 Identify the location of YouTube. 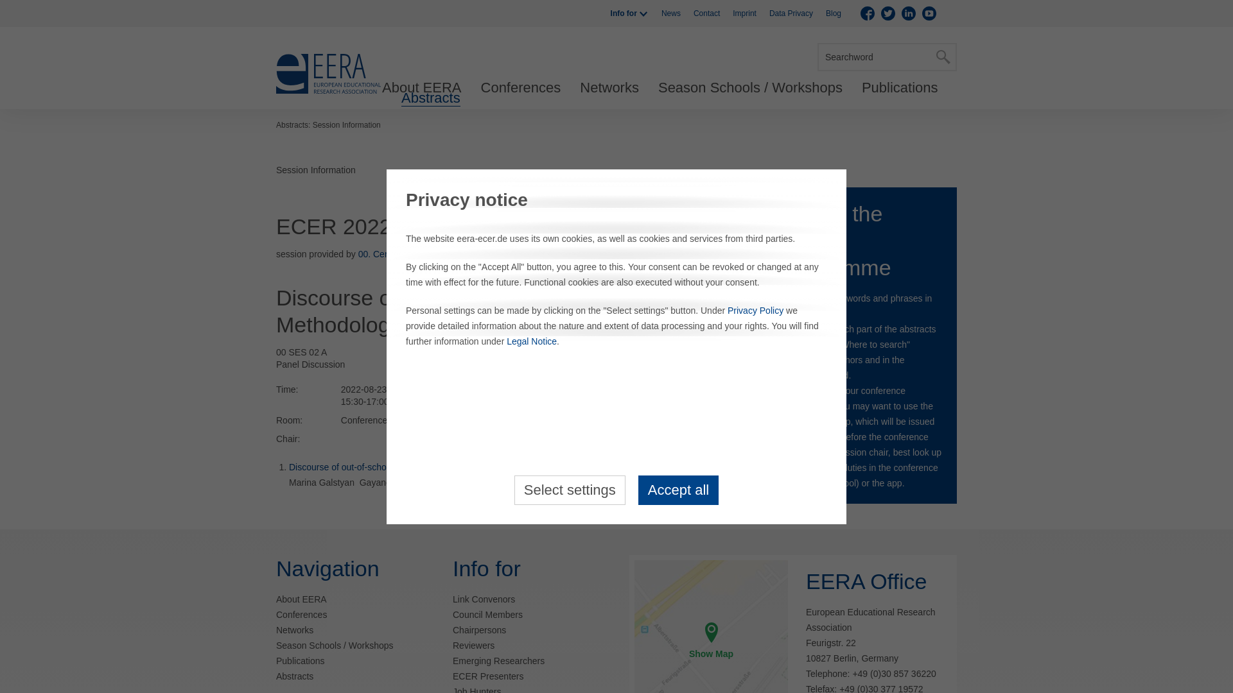
(929, 13).